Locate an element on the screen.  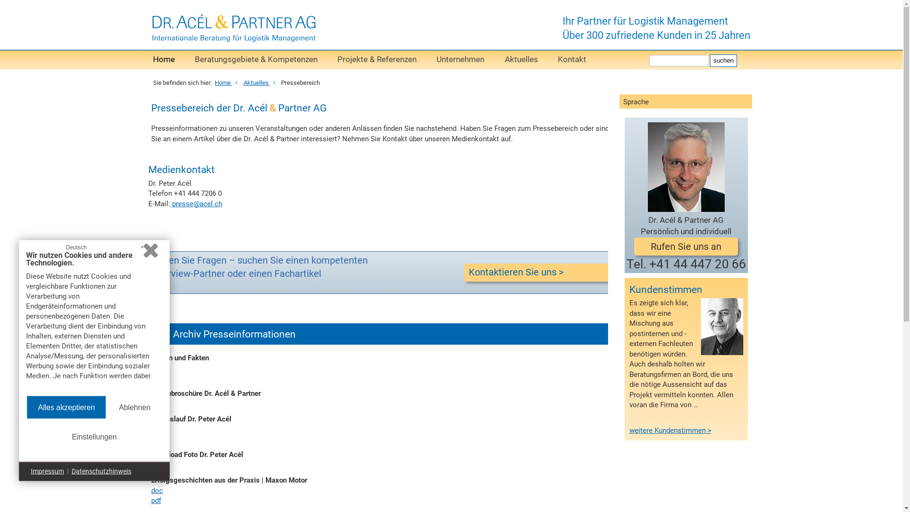
Datenschutzhinweis is located at coordinates (101, 472).